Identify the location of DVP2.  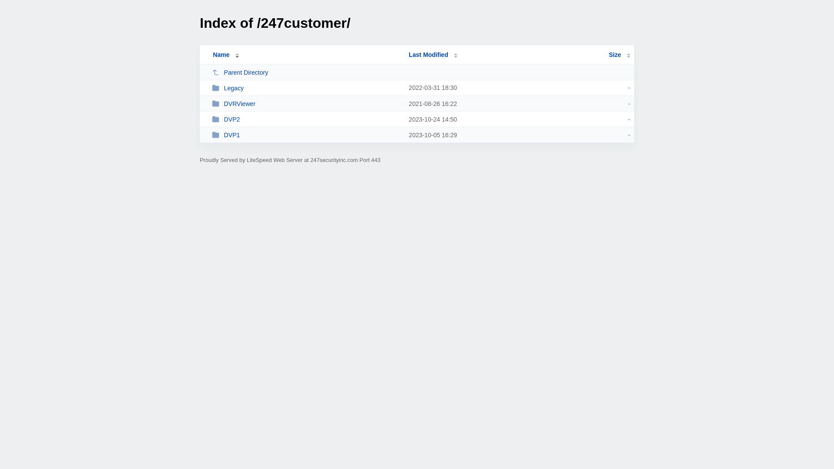
(307, 119).